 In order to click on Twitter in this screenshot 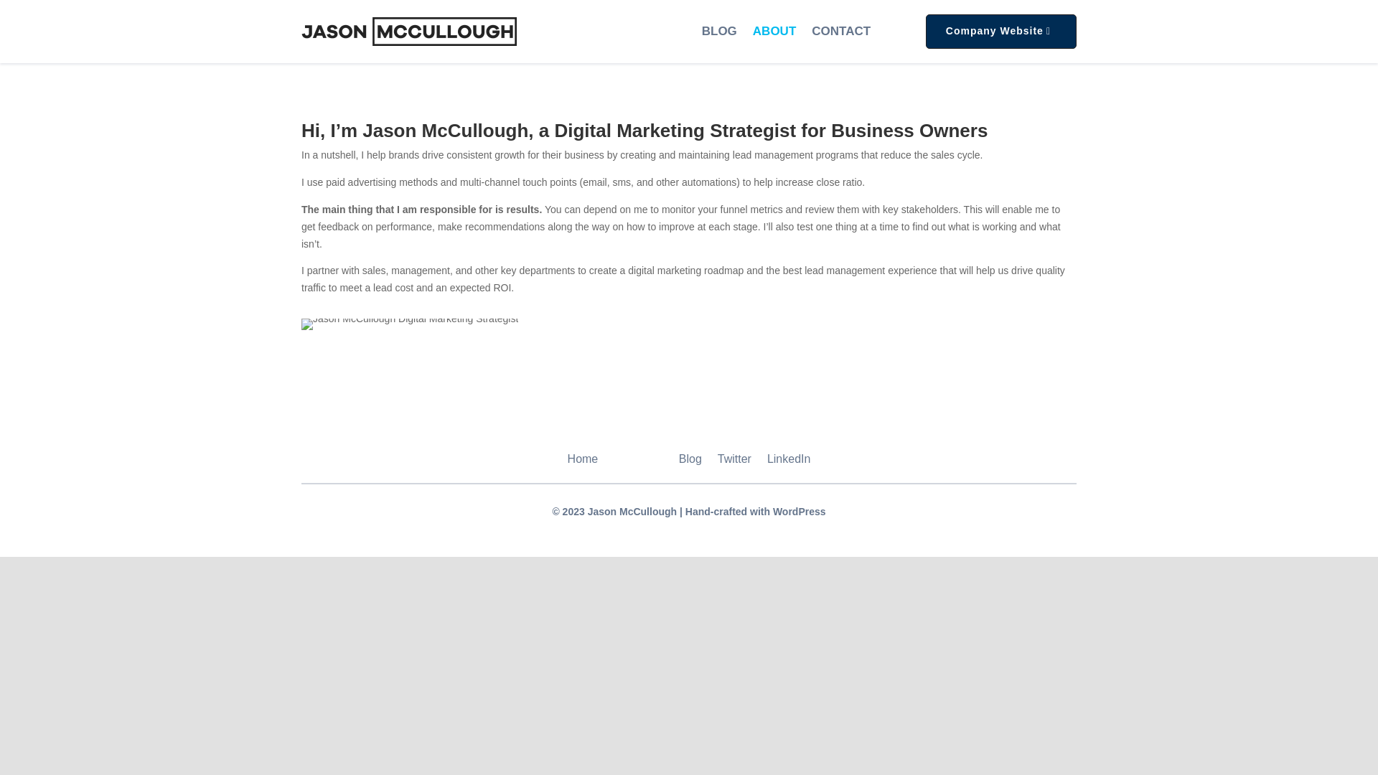, I will do `click(734, 462)`.